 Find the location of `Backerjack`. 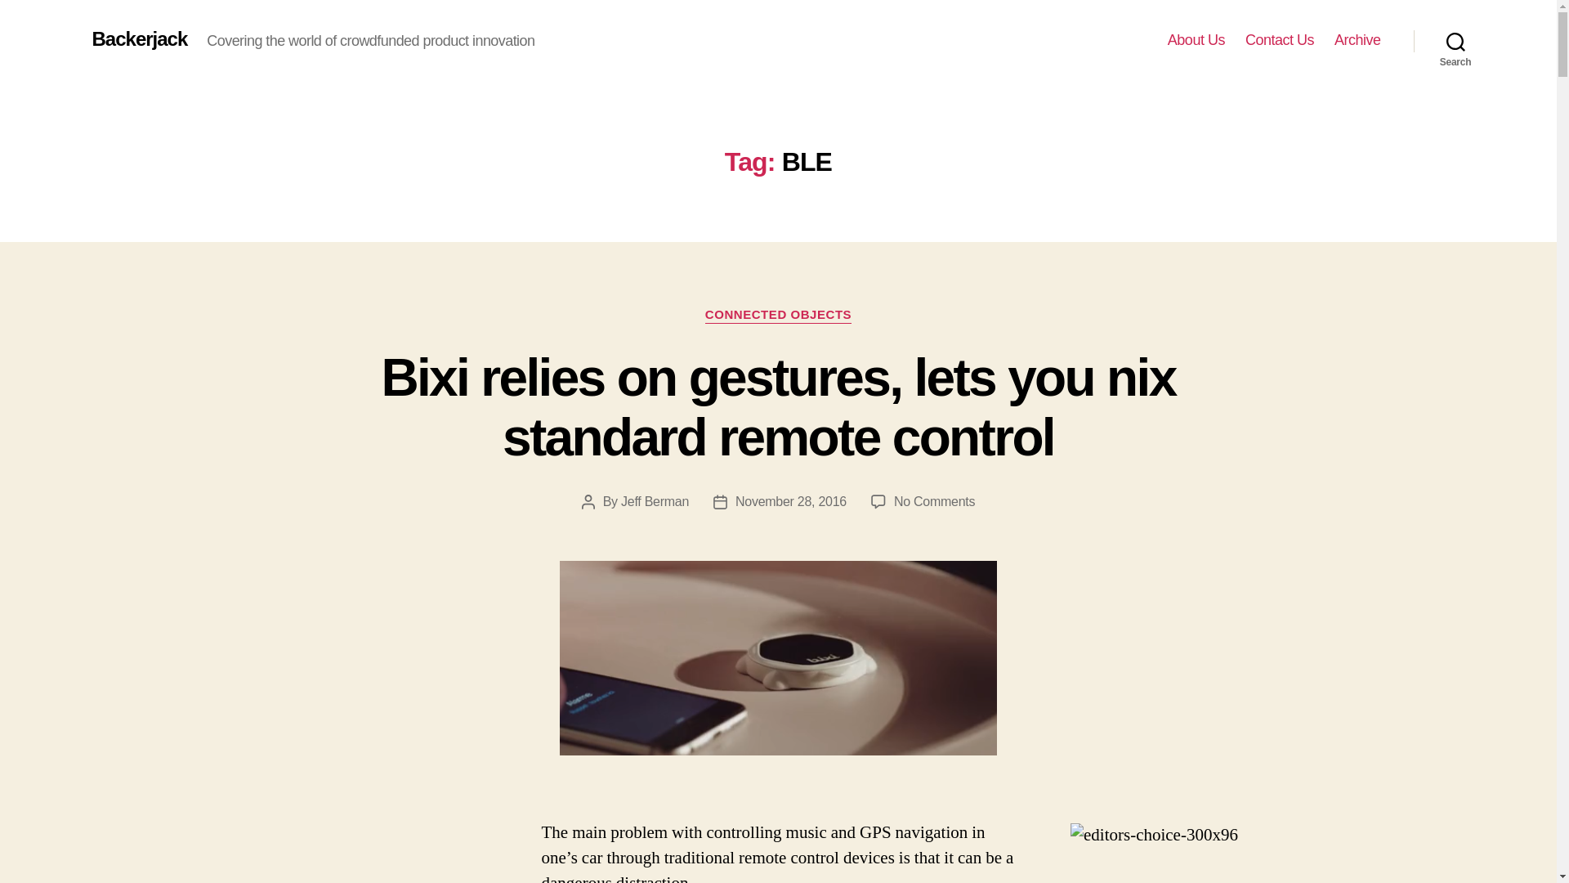

Backerjack is located at coordinates (139, 39).